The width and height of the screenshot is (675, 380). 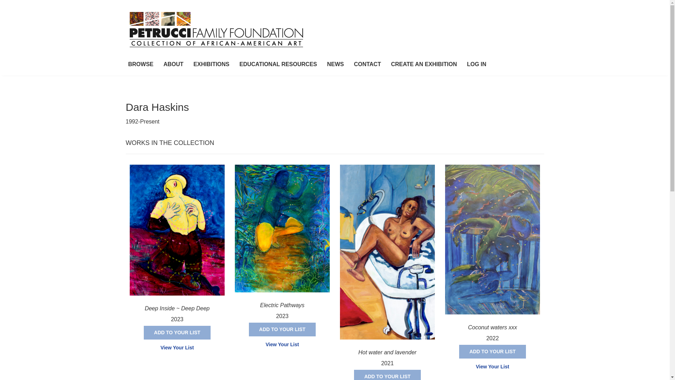 What do you see at coordinates (278, 65) in the screenshot?
I see `EDUCATIONAL RESOURCES` at bounding box center [278, 65].